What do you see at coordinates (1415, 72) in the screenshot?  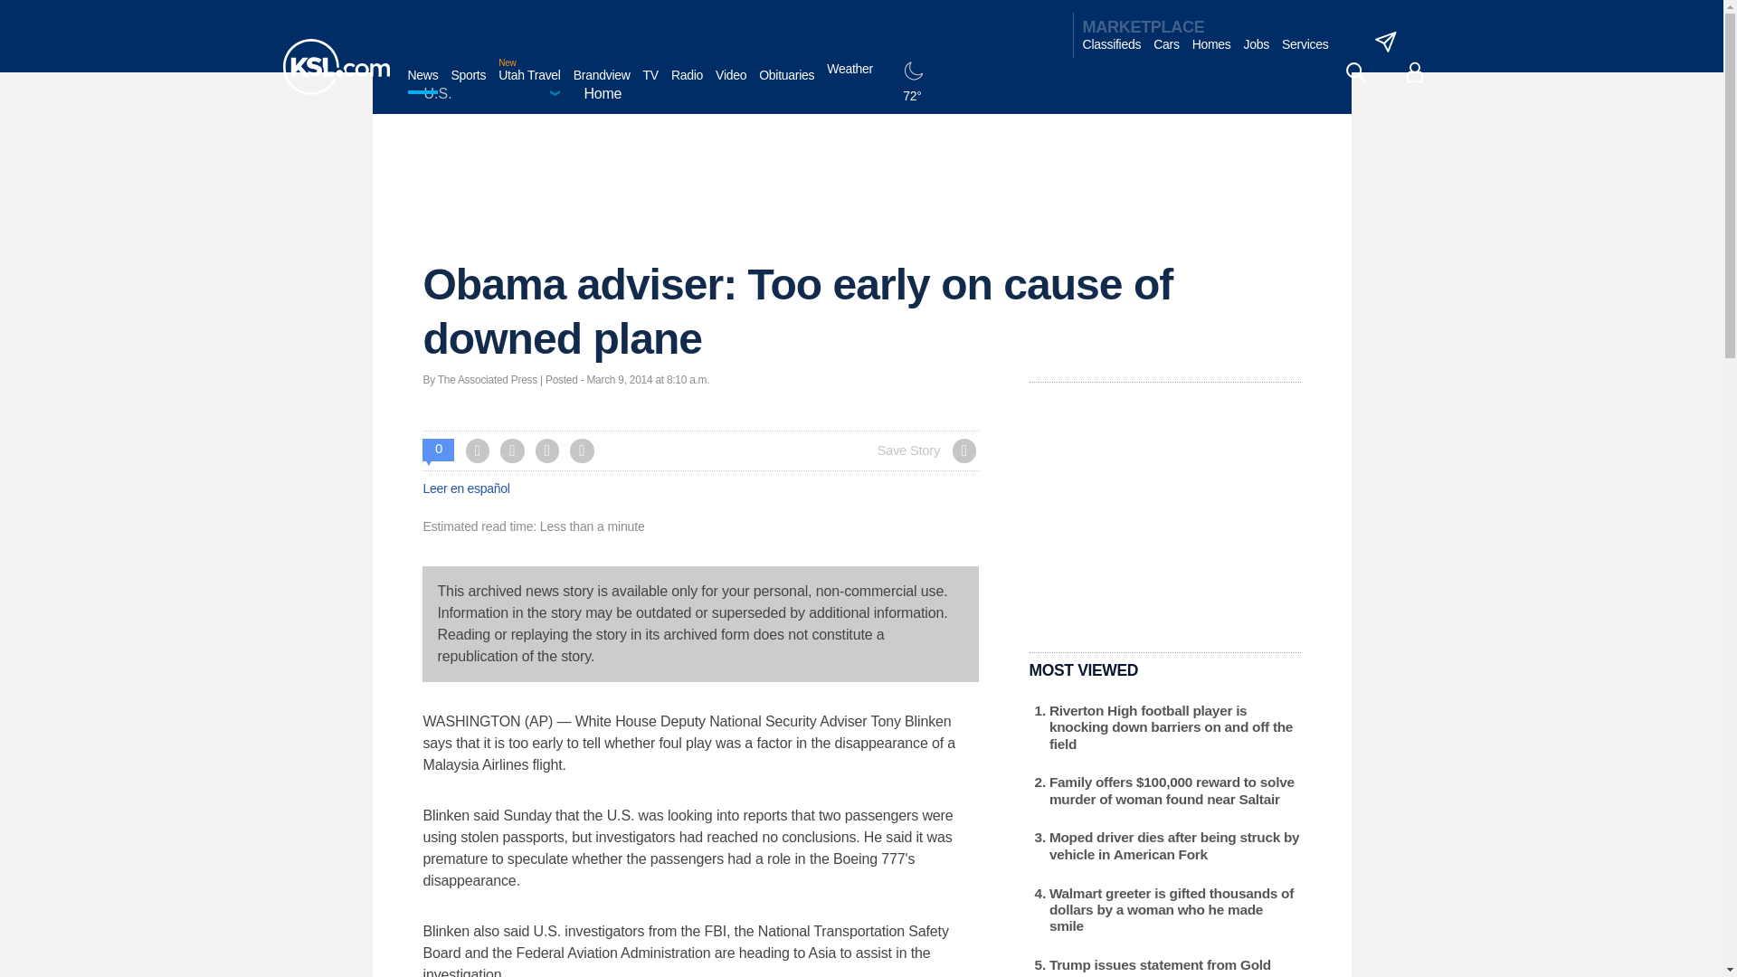 I see `account - logged out` at bounding box center [1415, 72].